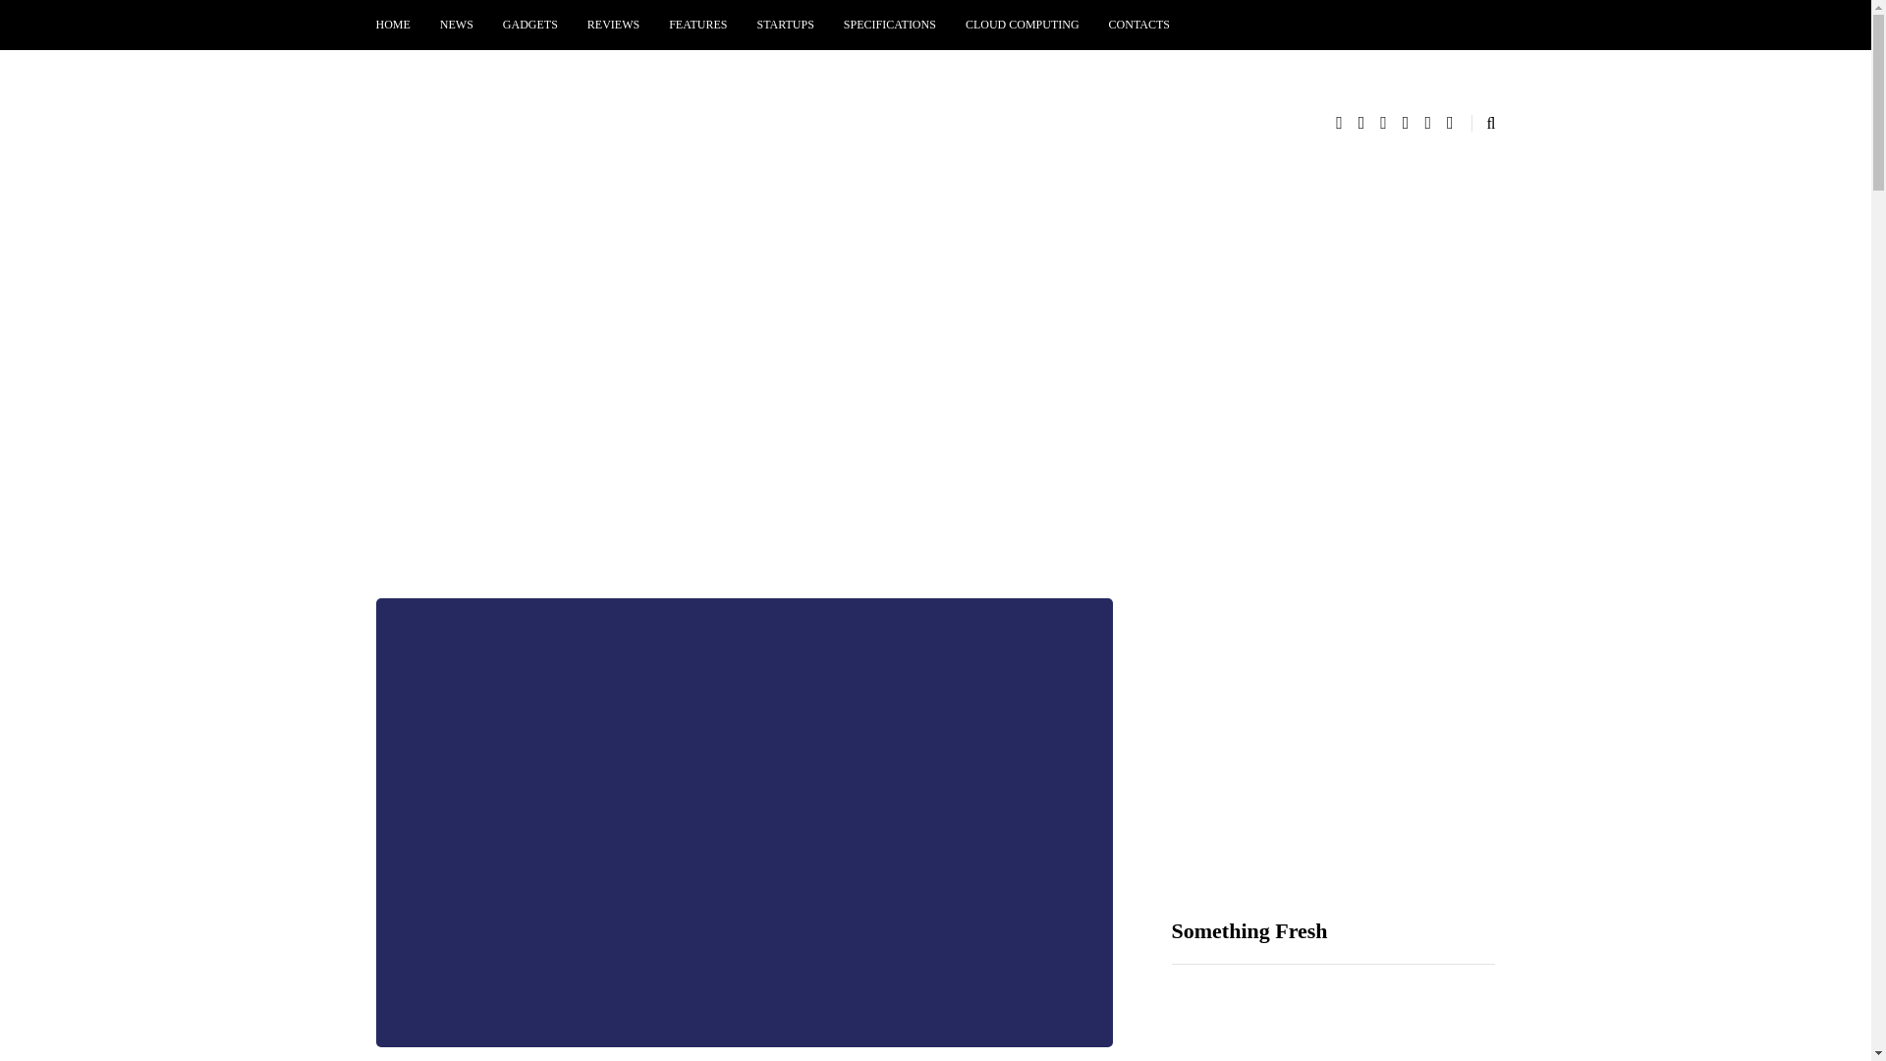 The height and width of the screenshot is (1061, 1886). What do you see at coordinates (457, 25) in the screenshot?
I see `NEWS` at bounding box center [457, 25].